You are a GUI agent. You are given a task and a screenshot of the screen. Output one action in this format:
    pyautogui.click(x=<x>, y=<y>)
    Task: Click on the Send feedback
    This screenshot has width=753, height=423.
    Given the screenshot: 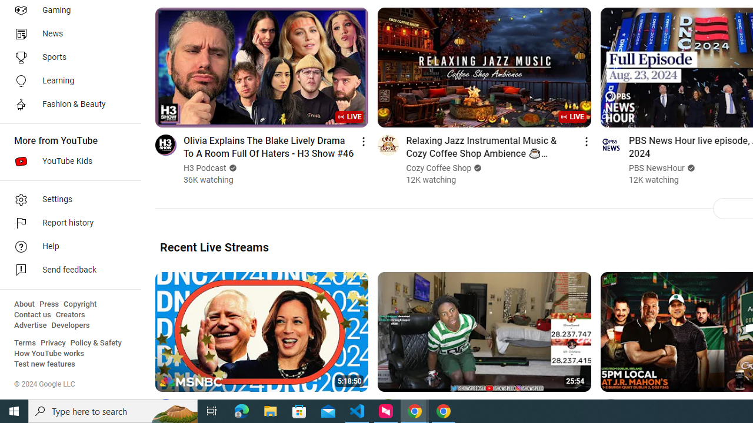 What is the action you would take?
    pyautogui.click(x=67, y=270)
    